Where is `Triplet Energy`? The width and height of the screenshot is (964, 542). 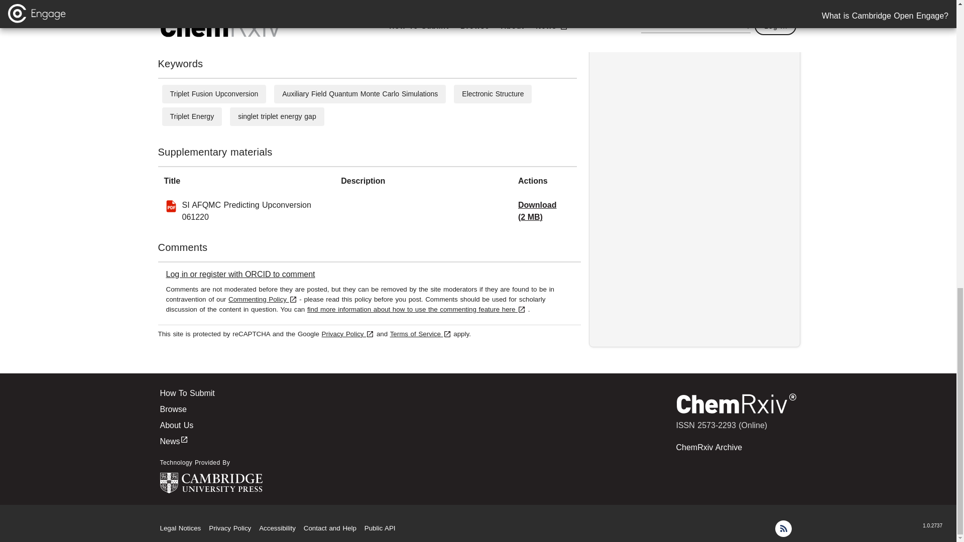
Triplet Energy is located at coordinates (192, 116).